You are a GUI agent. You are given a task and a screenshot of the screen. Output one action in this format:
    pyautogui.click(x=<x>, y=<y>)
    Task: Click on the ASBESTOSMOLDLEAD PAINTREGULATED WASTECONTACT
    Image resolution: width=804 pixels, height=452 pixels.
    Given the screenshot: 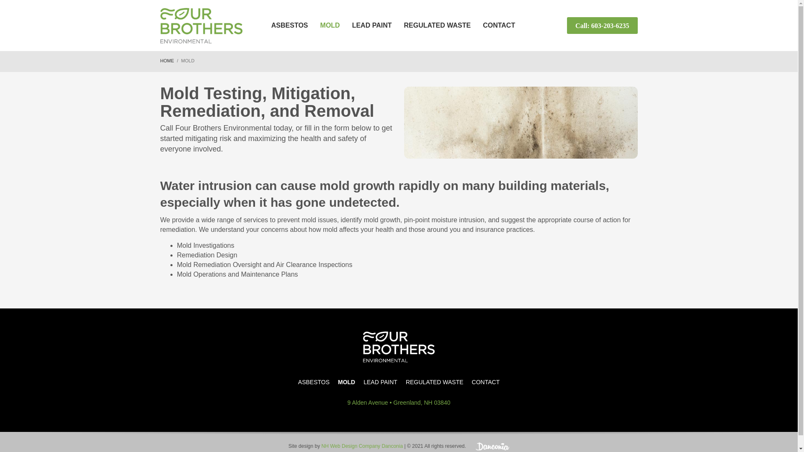 What is the action you would take?
    pyautogui.click(x=399, y=382)
    